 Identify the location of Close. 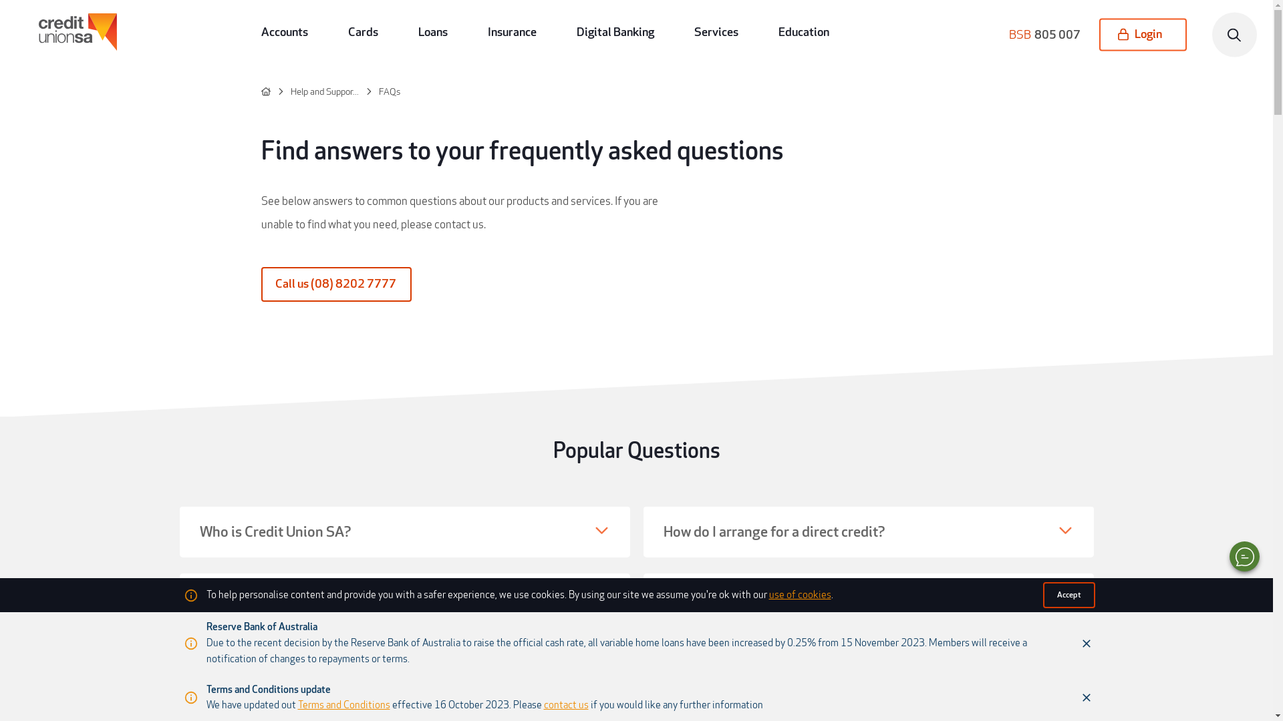
(1086, 698).